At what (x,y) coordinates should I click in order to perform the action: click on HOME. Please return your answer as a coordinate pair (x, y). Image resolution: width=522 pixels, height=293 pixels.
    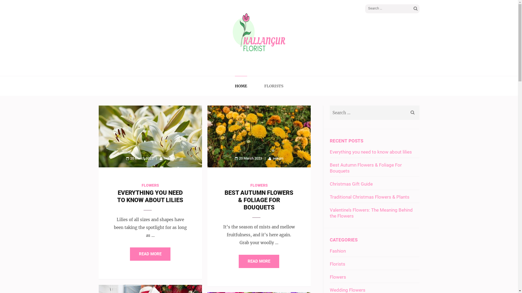
    Looking at the image, I should click on (241, 86).